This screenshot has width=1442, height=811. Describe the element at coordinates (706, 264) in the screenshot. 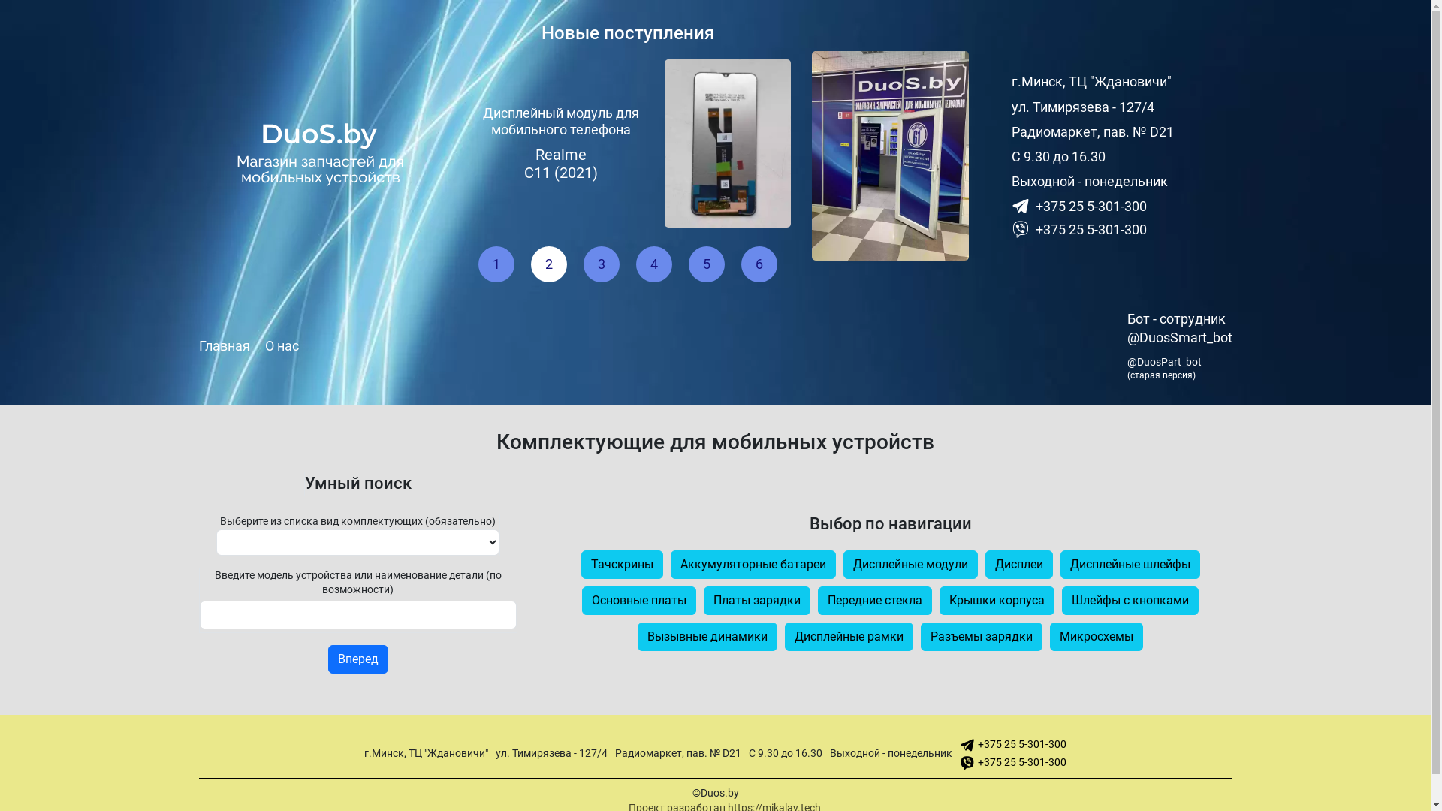

I see `5` at that location.